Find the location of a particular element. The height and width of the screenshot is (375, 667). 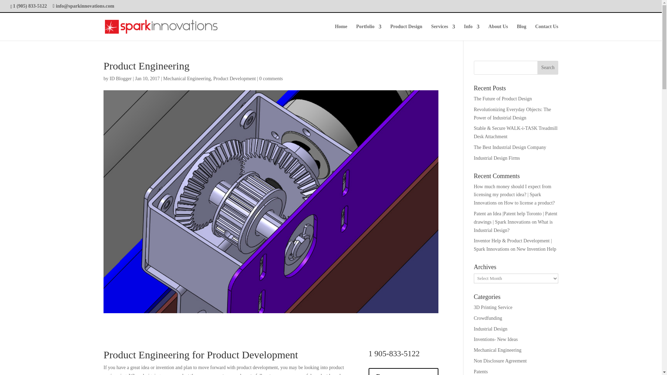

Portfolio is located at coordinates (369, 32).